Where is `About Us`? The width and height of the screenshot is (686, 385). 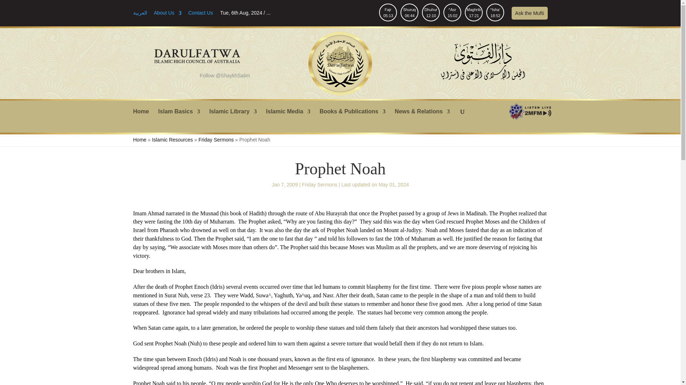 About Us is located at coordinates (179, 117).